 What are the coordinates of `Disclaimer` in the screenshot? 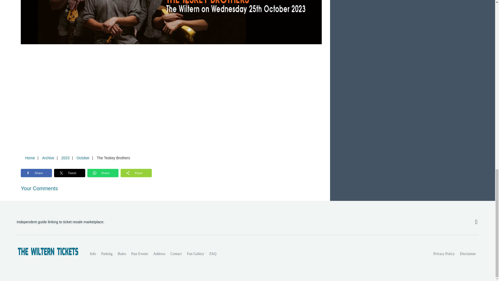 It's located at (468, 254).